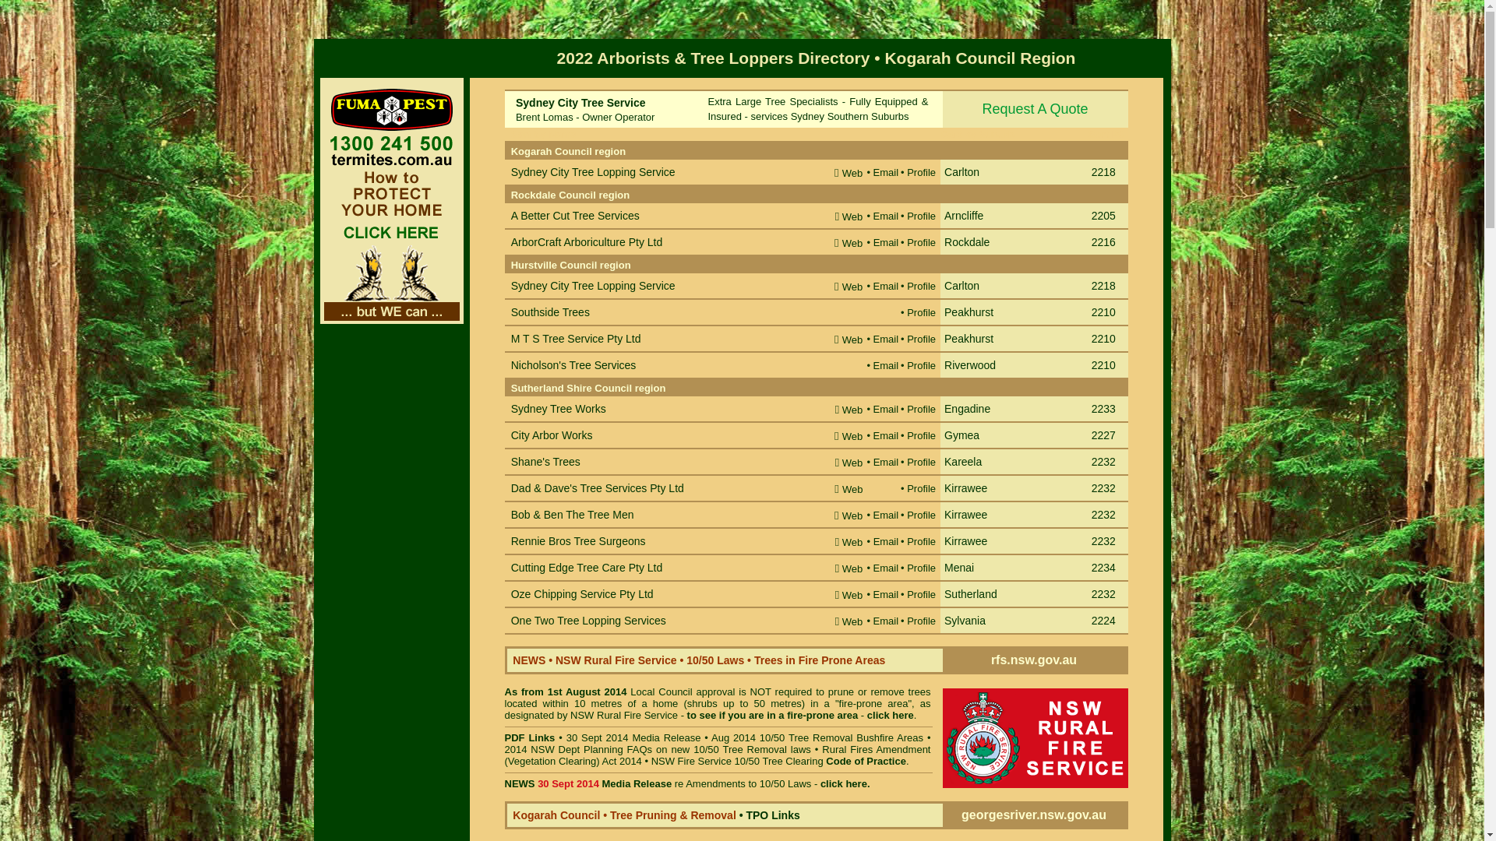 The height and width of the screenshot is (841, 1496). What do you see at coordinates (966, 488) in the screenshot?
I see `Kirrawee` at bounding box center [966, 488].